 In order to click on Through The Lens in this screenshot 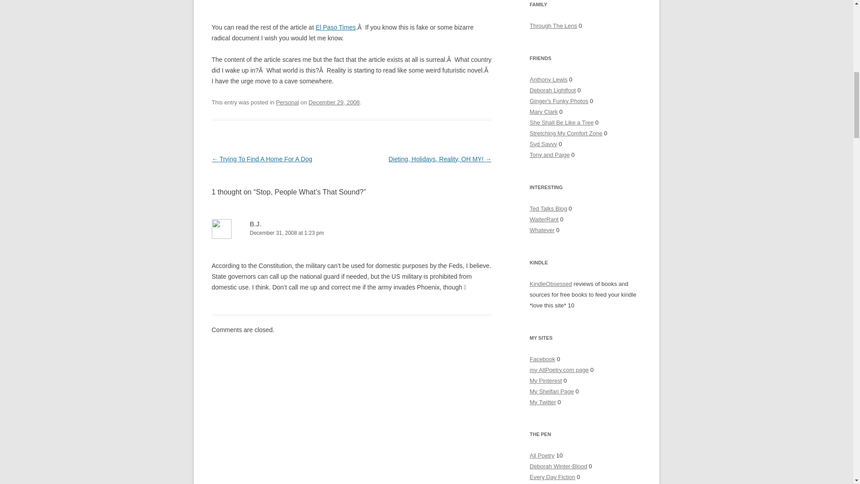, I will do `click(553, 25)`.